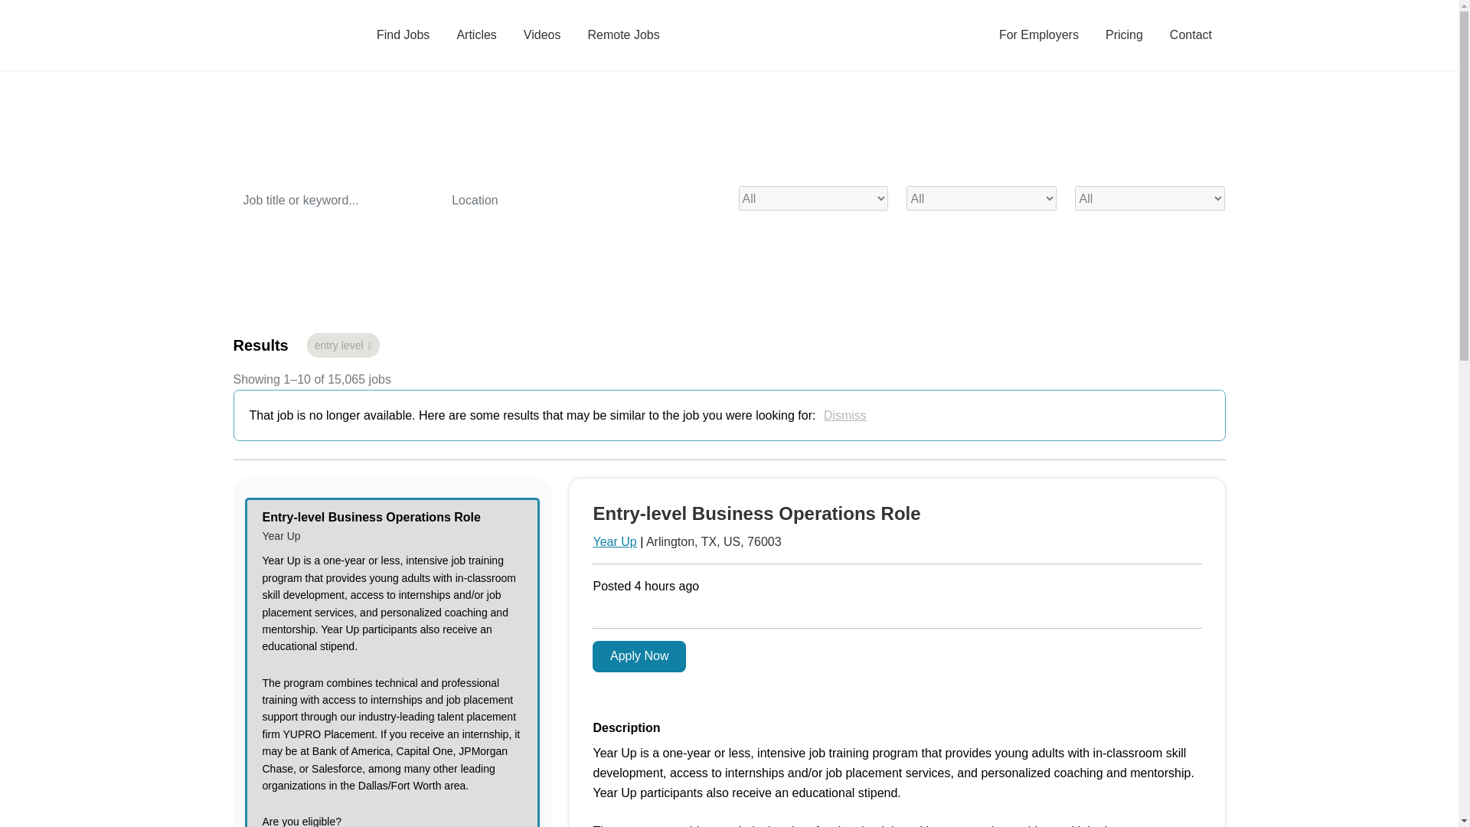 Image resolution: width=1470 pixels, height=827 pixels. Describe the element at coordinates (1124, 35) in the screenshot. I see `Pricing` at that location.